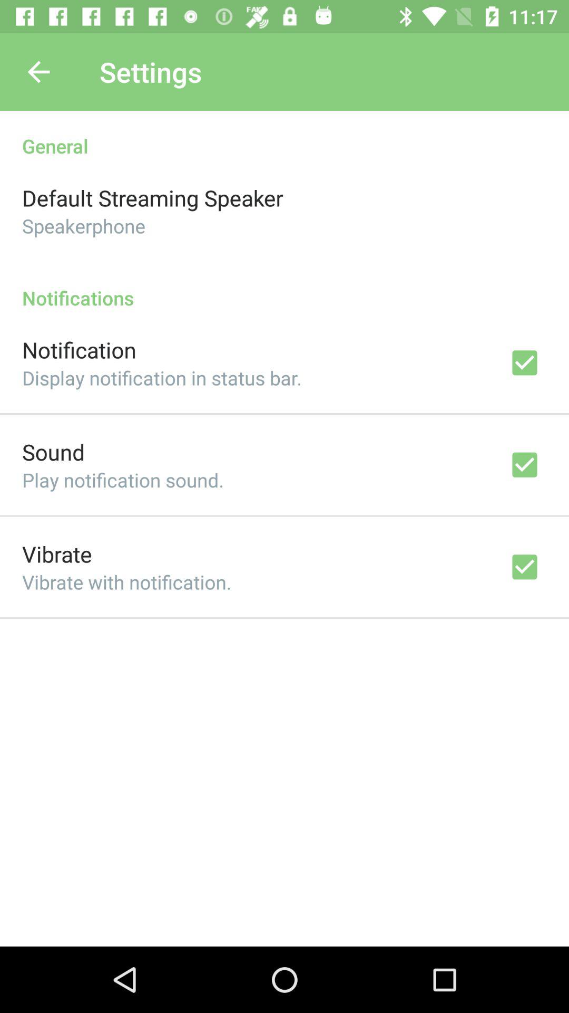 The image size is (569, 1013). What do you see at coordinates (126, 581) in the screenshot?
I see `turn off the vibrate with notification. icon` at bounding box center [126, 581].